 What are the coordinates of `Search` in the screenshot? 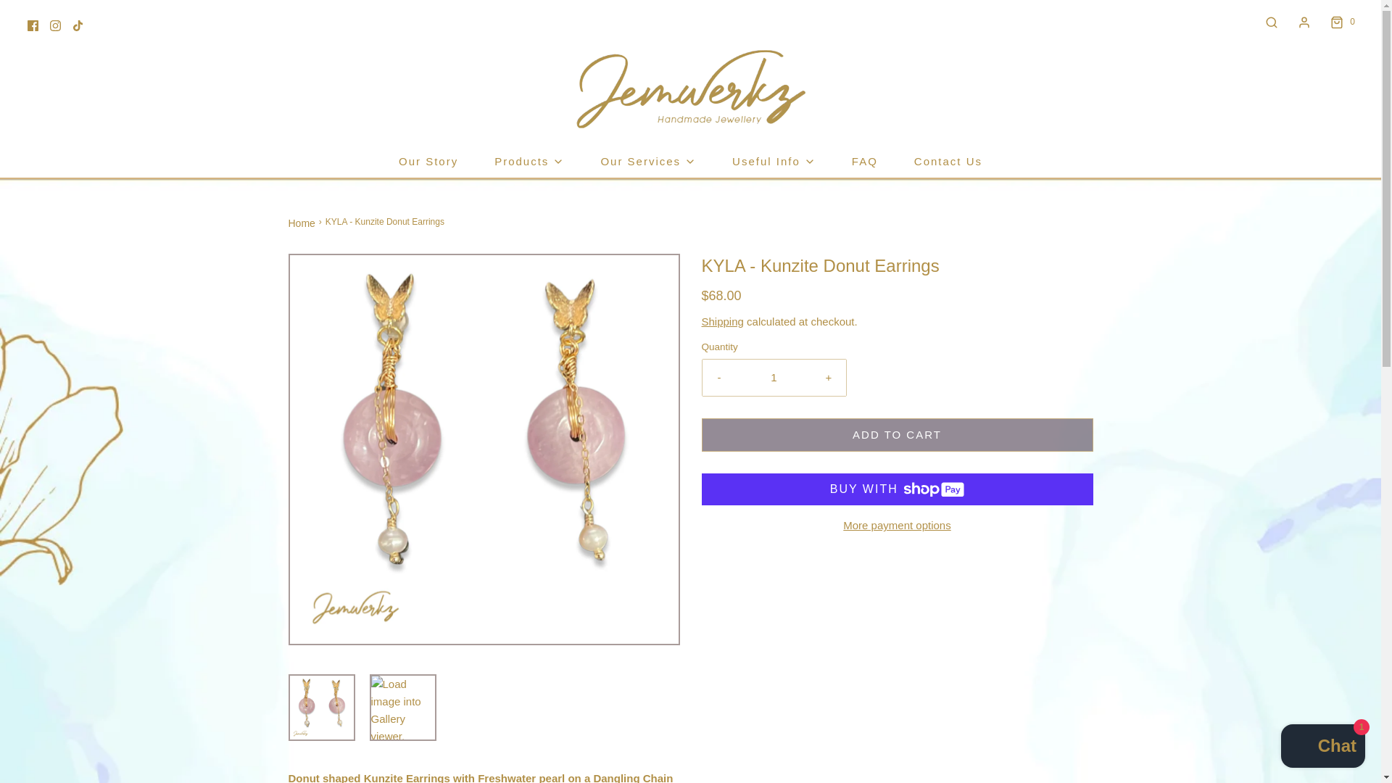 It's located at (1272, 22).